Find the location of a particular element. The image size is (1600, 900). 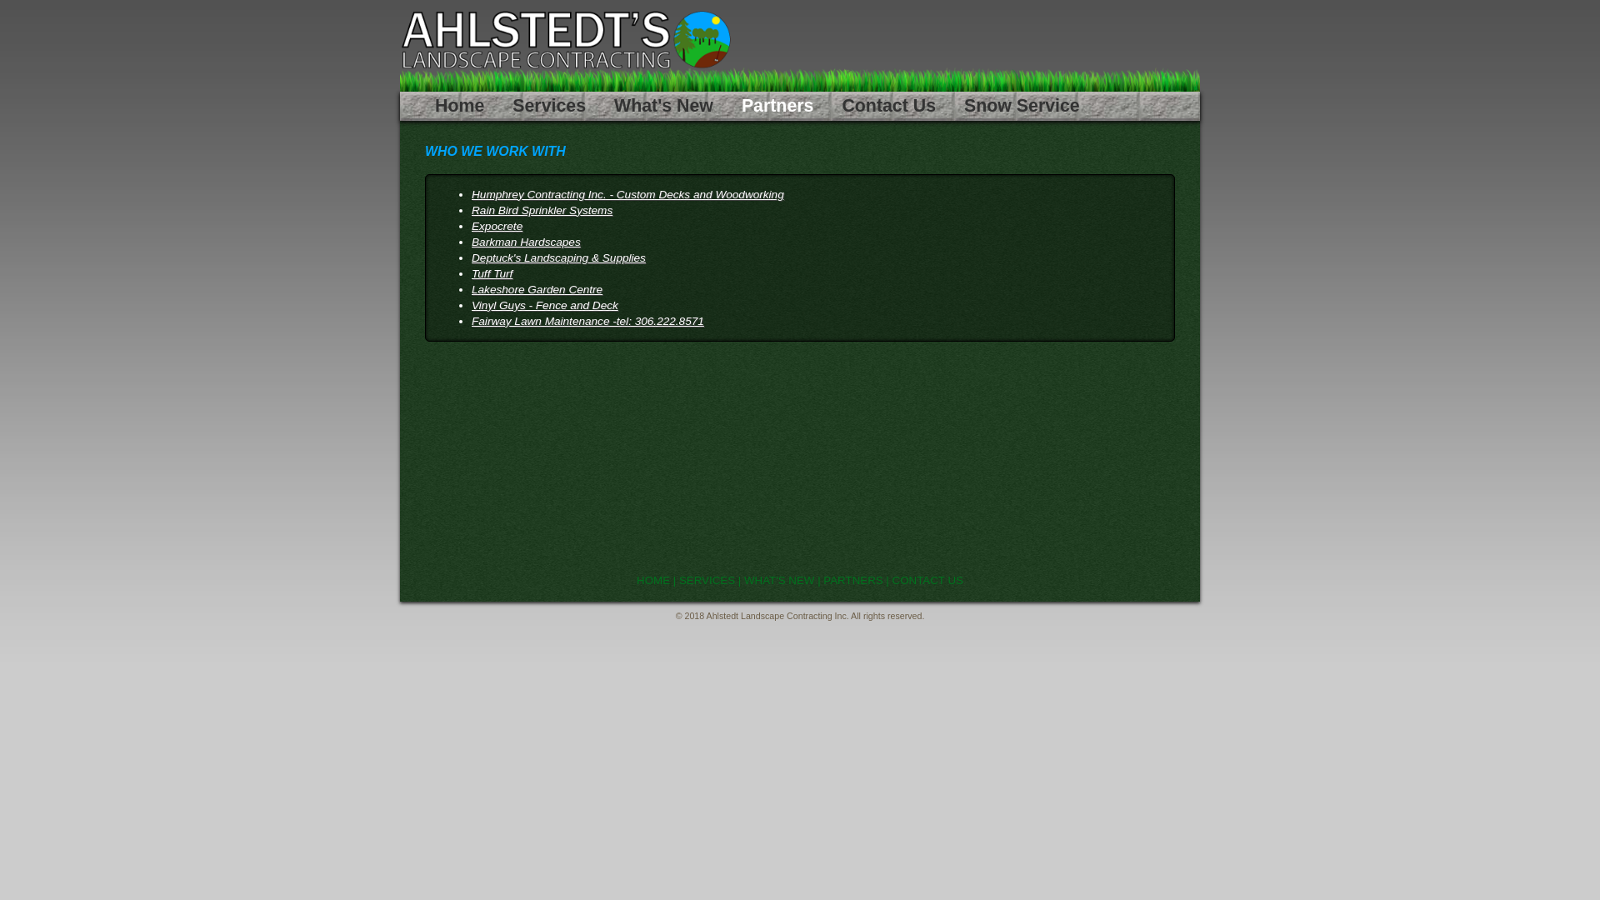

Services is located at coordinates (549, 107).